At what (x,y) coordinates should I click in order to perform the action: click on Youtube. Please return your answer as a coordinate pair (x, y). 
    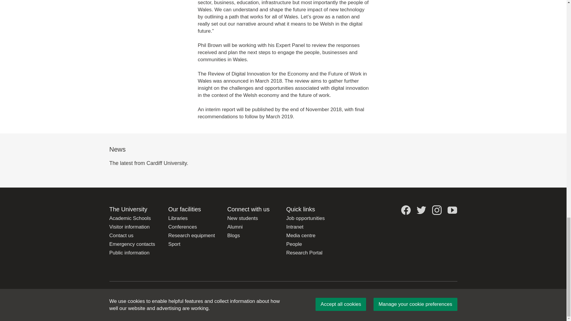
    Looking at the image, I should click on (452, 210).